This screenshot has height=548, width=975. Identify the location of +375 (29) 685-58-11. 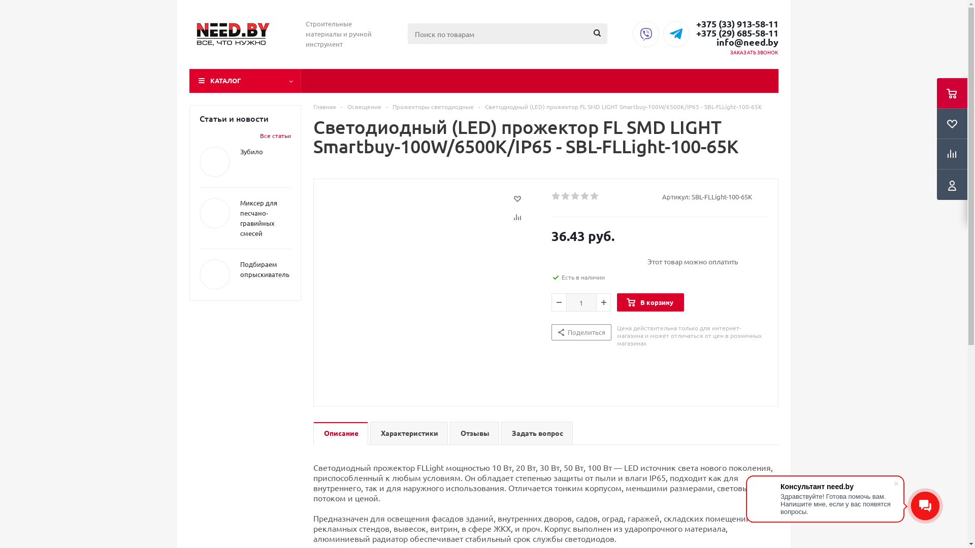
(737, 33).